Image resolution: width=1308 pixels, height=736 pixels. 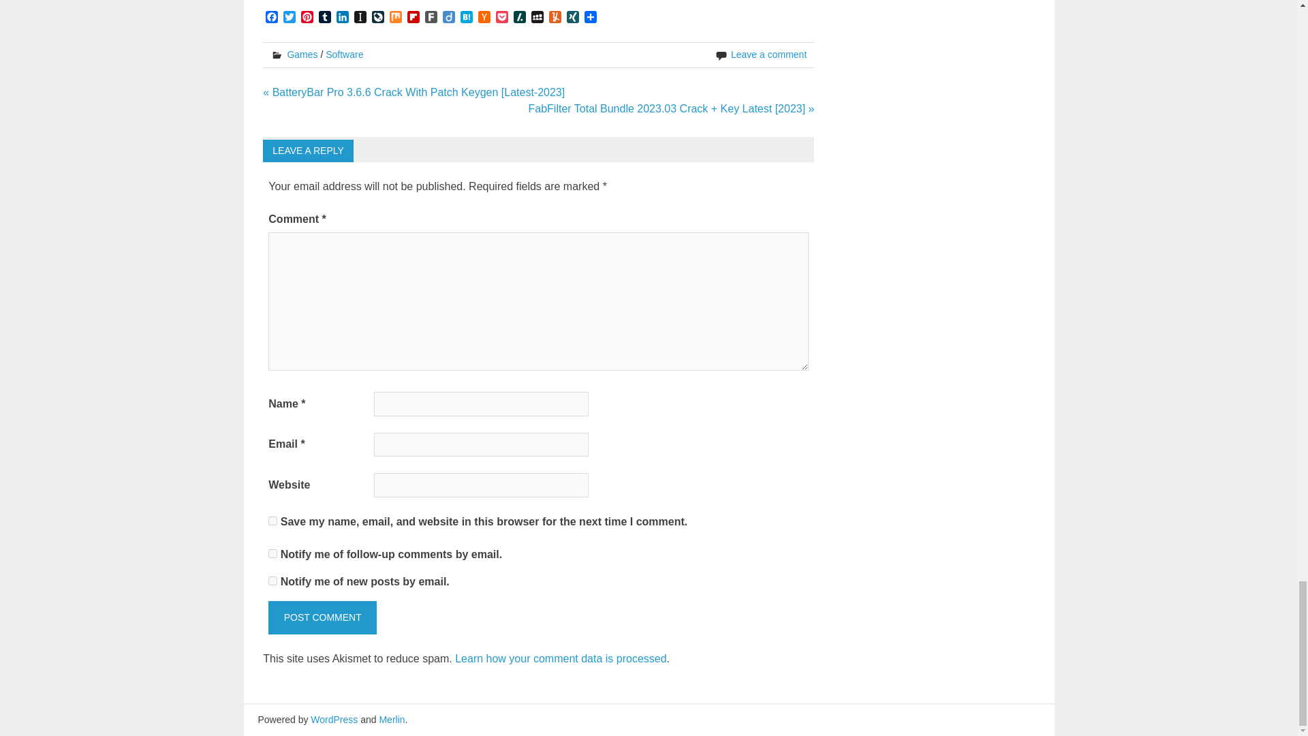 I want to click on subscribe, so click(x=272, y=553).